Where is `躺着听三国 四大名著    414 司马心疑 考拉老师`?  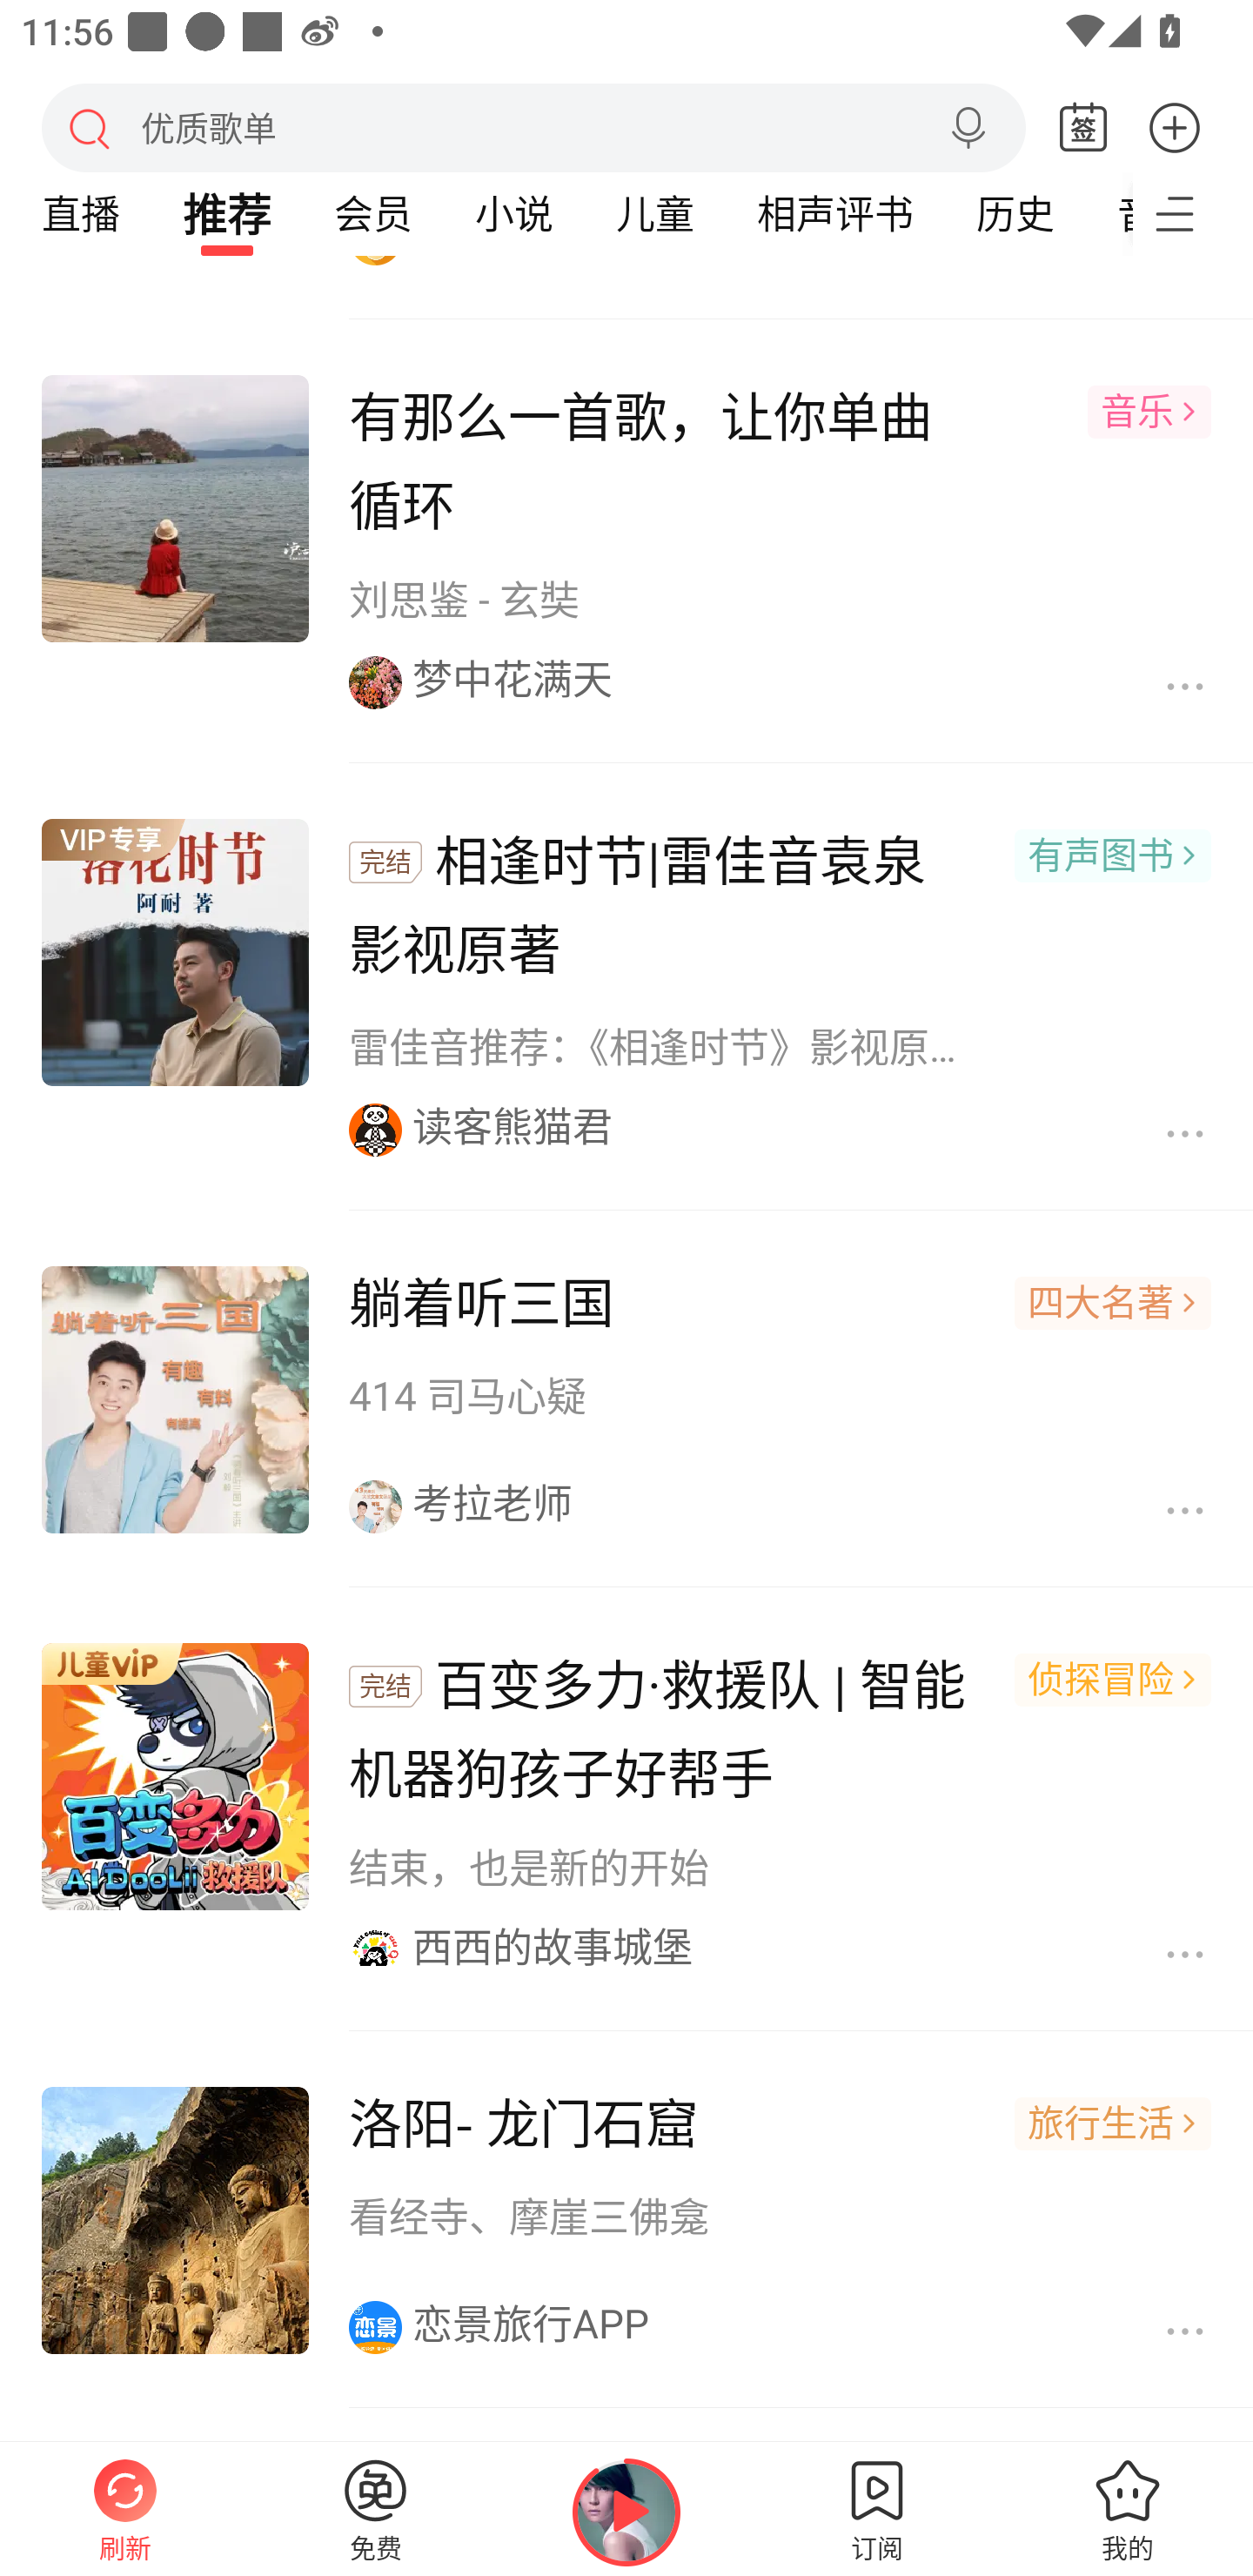 躺着听三国 四大名著    414 司马心疑 考拉老师 is located at coordinates (626, 1401).